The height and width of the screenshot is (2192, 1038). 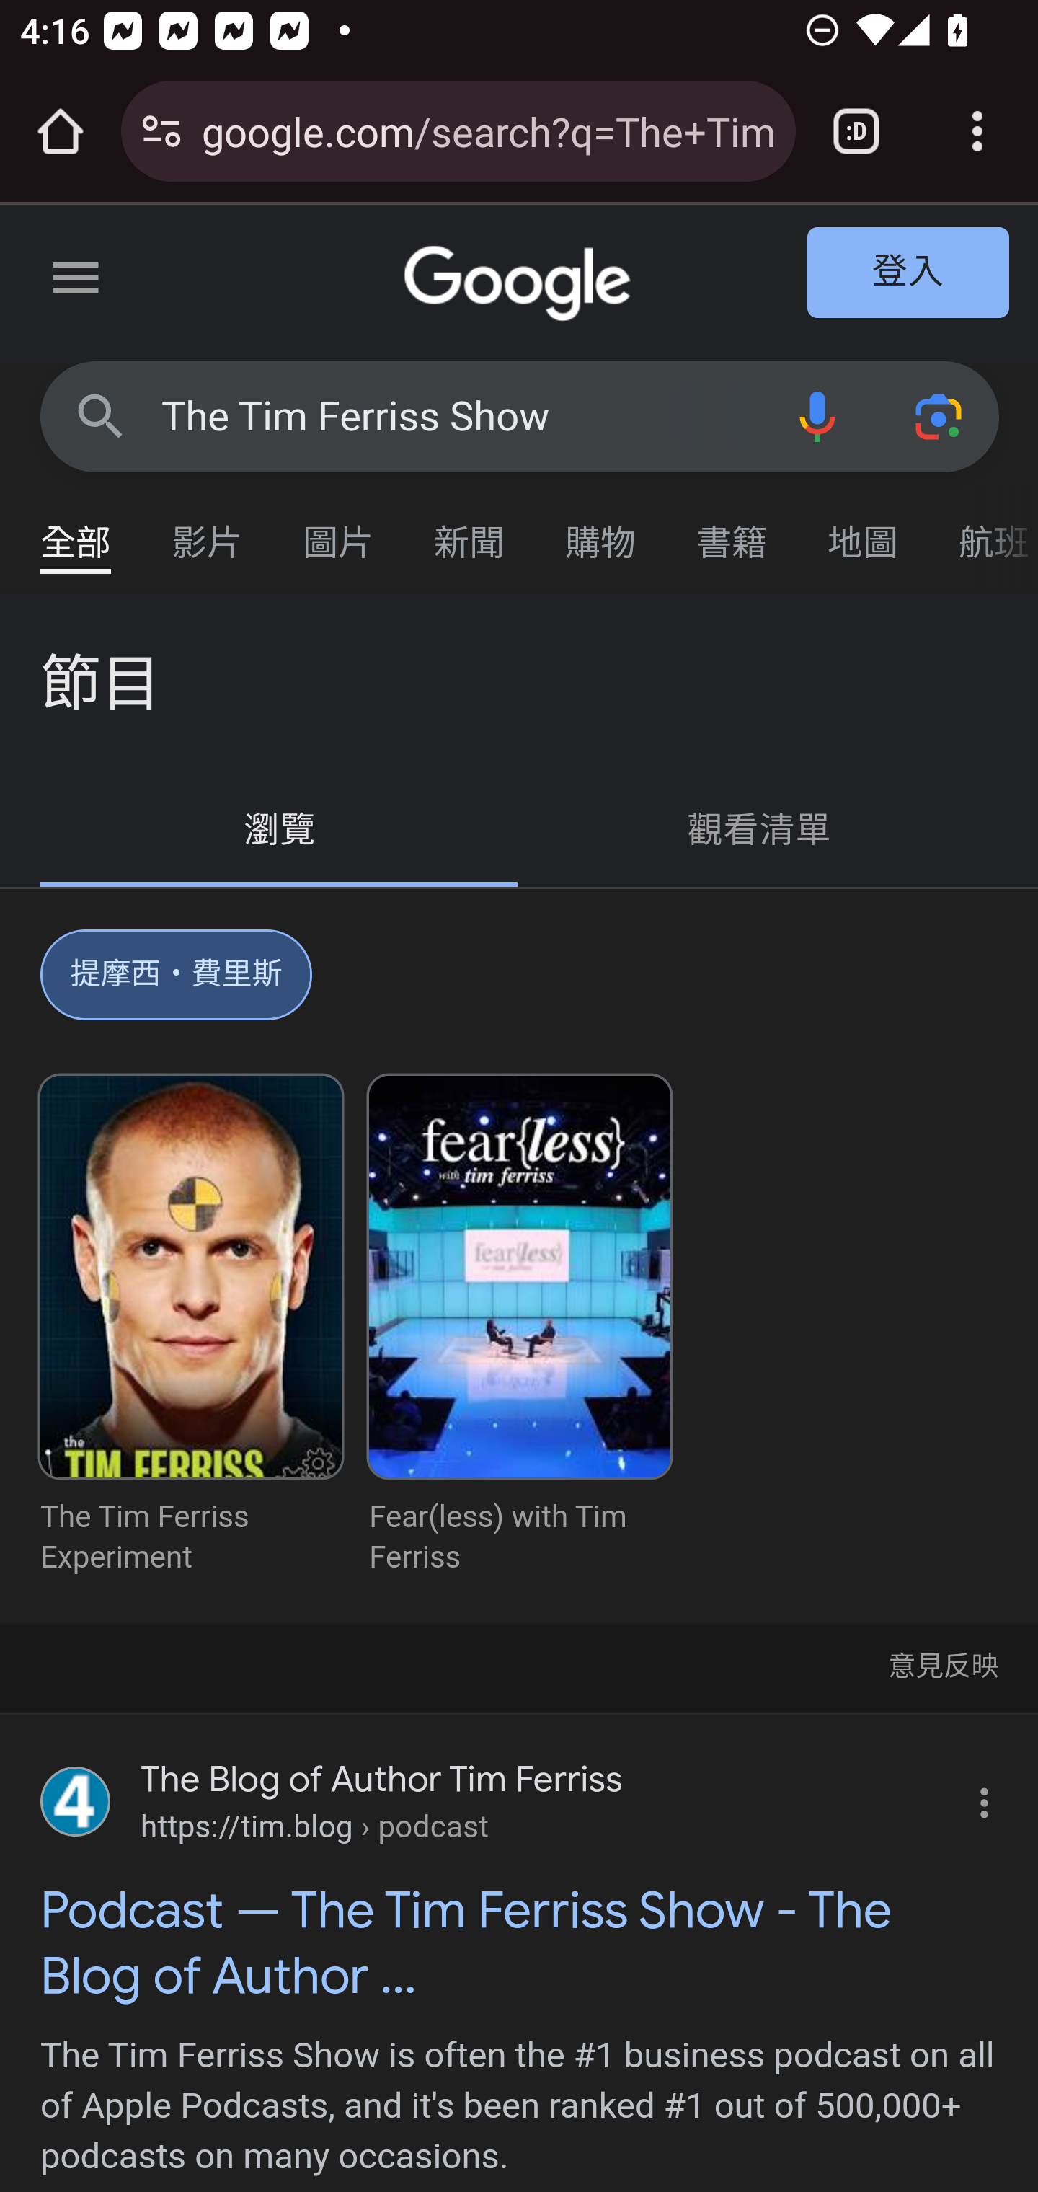 What do you see at coordinates (983, 529) in the screenshot?
I see `航班` at bounding box center [983, 529].